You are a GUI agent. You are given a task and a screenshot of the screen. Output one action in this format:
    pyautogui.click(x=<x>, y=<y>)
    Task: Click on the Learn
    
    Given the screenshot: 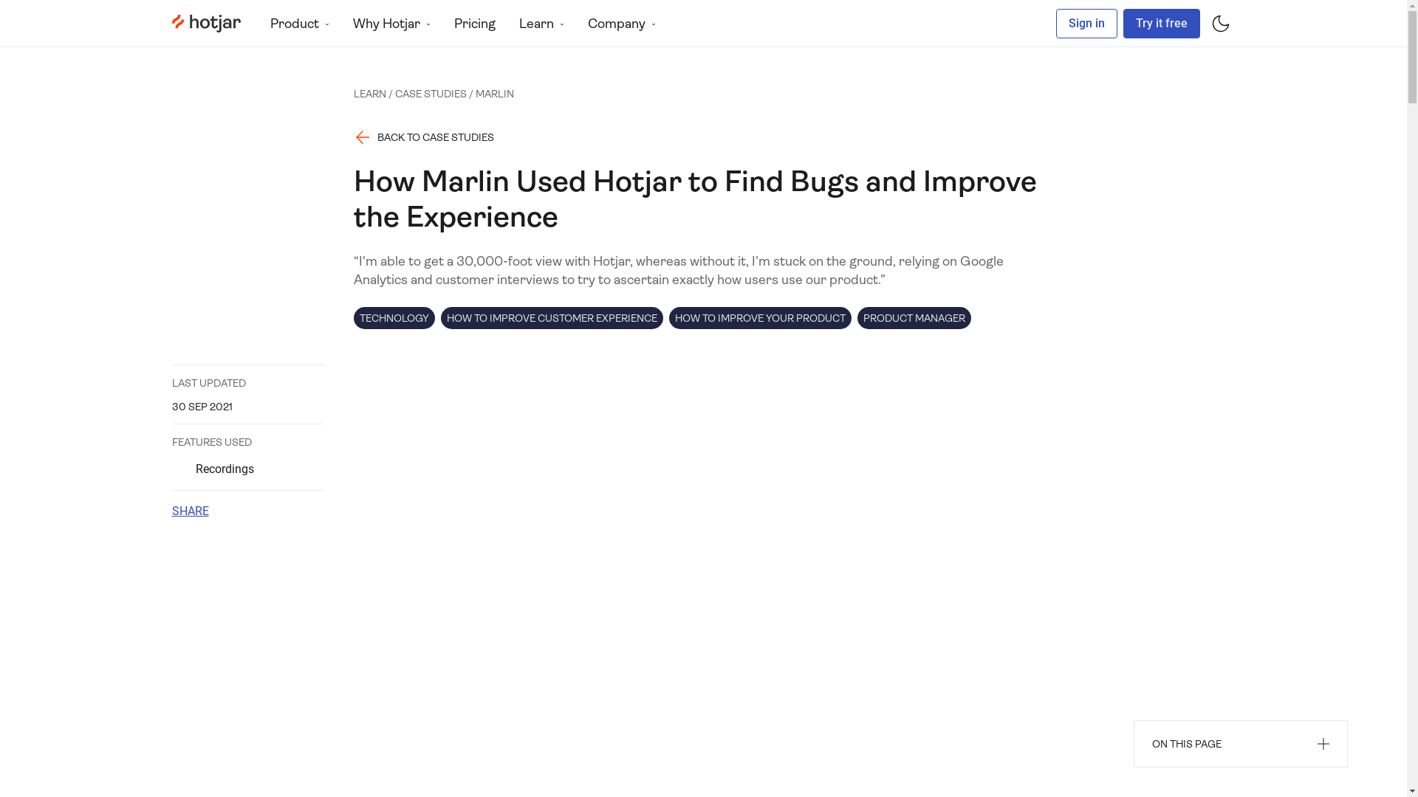 What is the action you would take?
    pyautogui.click(x=541, y=24)
    